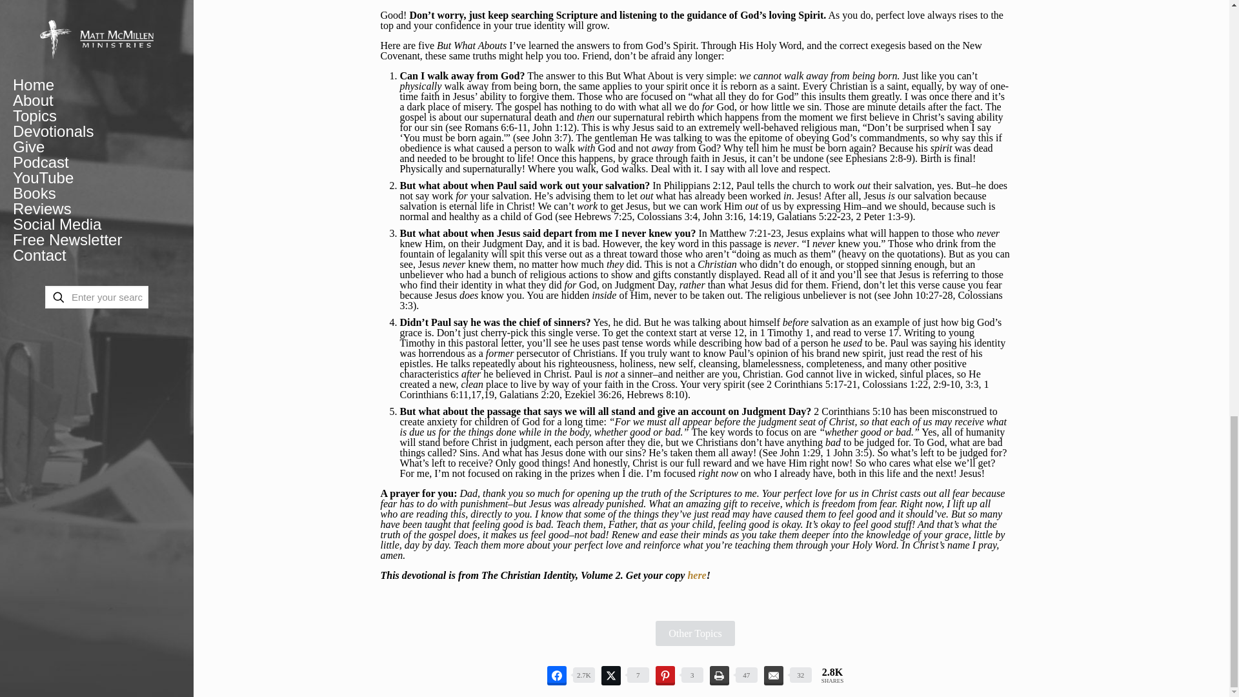 The width and height of the screenshot is (1239, 697). What do you see at coordinates (720, 675) in the screenshot?
I see `Share on Print` at bounding box center [720, 675].